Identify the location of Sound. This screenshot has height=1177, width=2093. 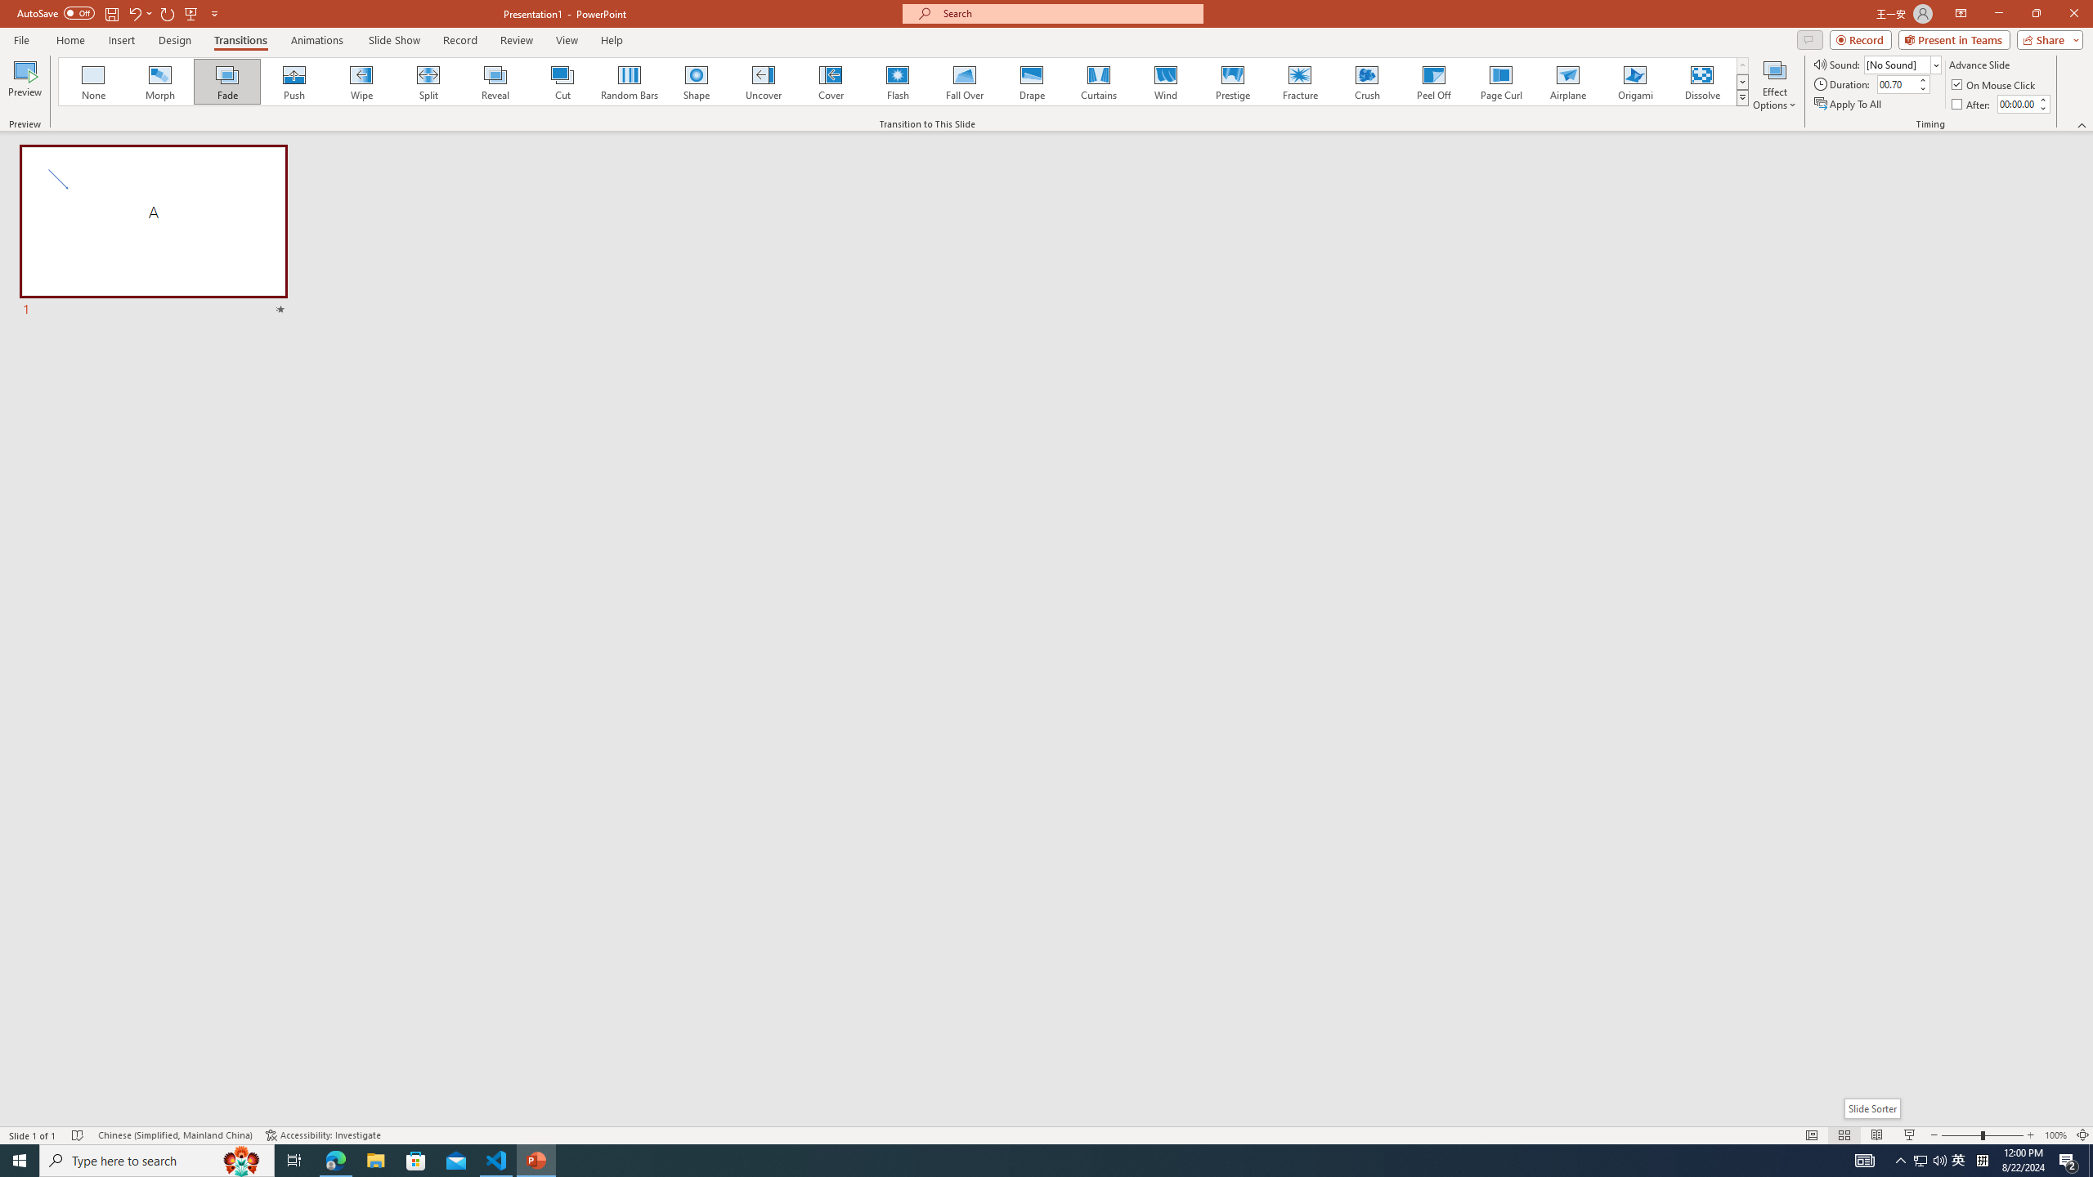
(1903, 64).